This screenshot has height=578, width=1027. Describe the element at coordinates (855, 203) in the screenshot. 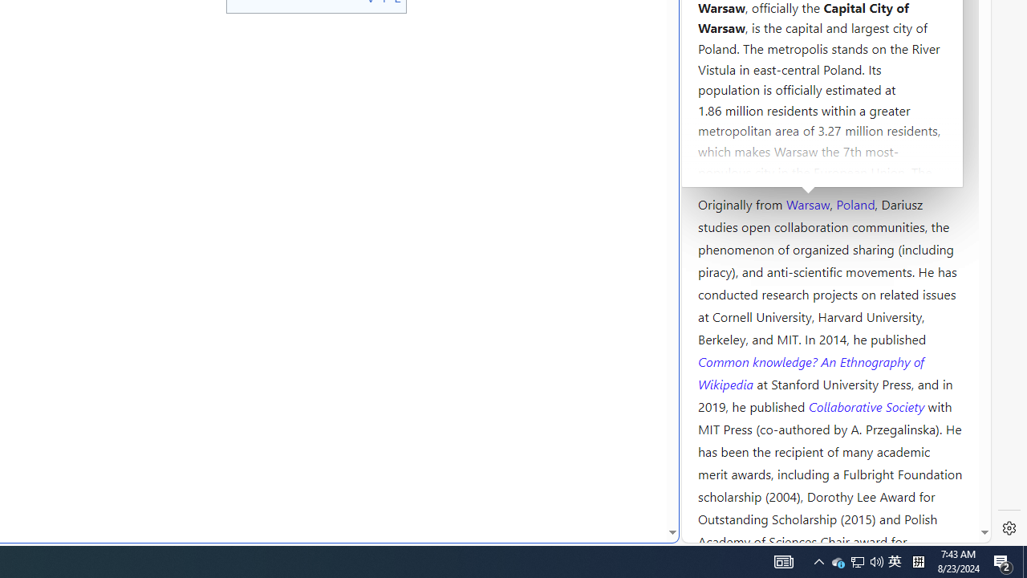

I see `Poland` at that location.